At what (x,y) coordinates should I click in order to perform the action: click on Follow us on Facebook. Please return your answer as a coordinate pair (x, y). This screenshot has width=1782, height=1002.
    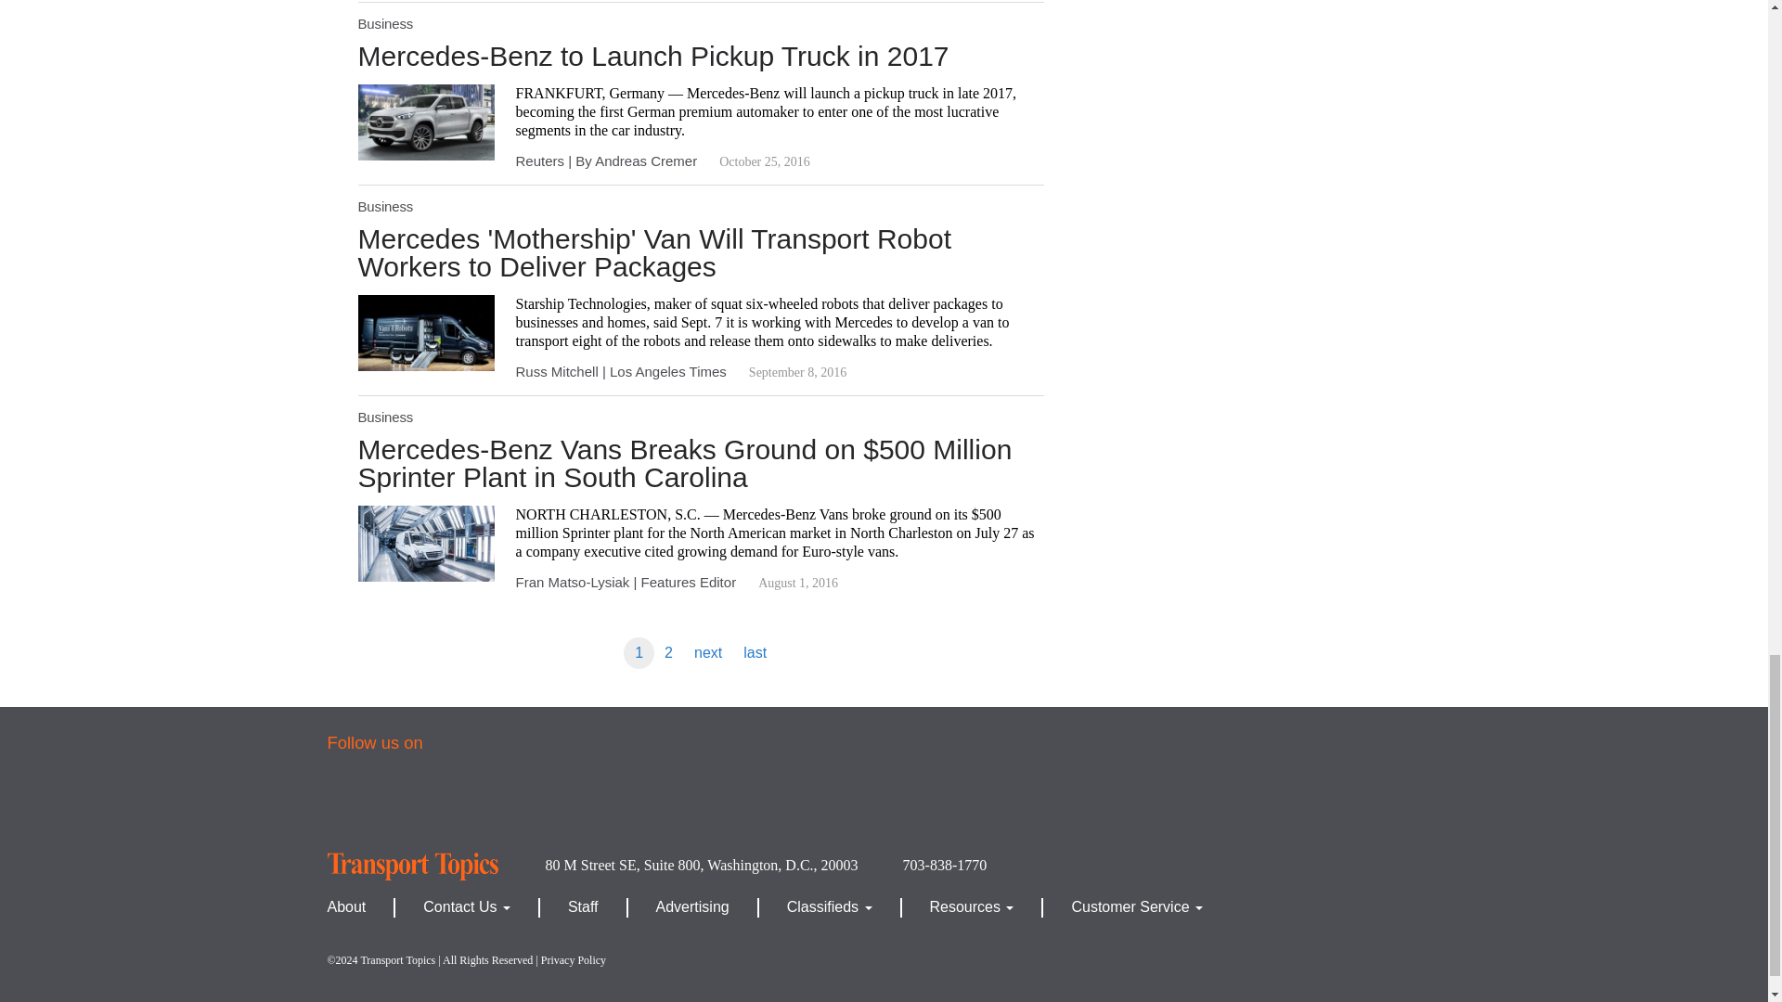
    Looking at the image, I should click on (361, 802).